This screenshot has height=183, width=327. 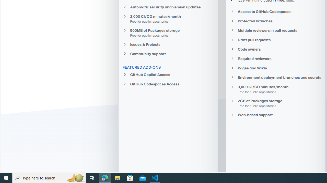 I want to click on Pages and Wikis, so click(x=276, y=68).